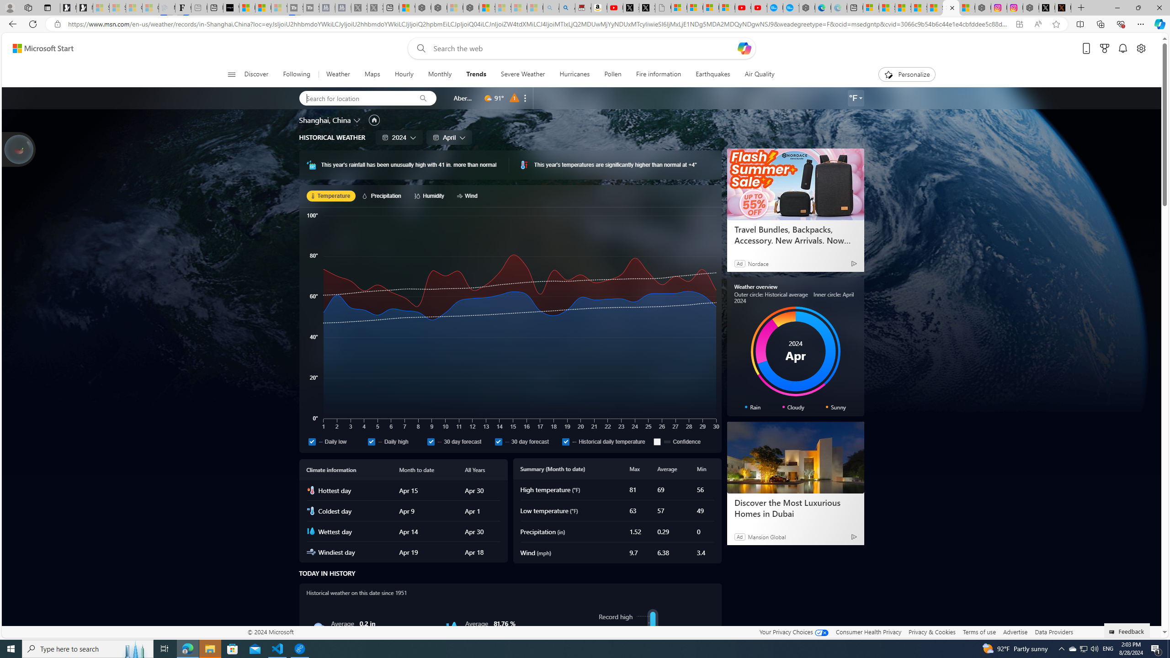 The width and height of the screenshot is (1170, 658). Describe the element at coordinates (743, 8) in the screenshot. I see `Gloom - YouTube` at that location.